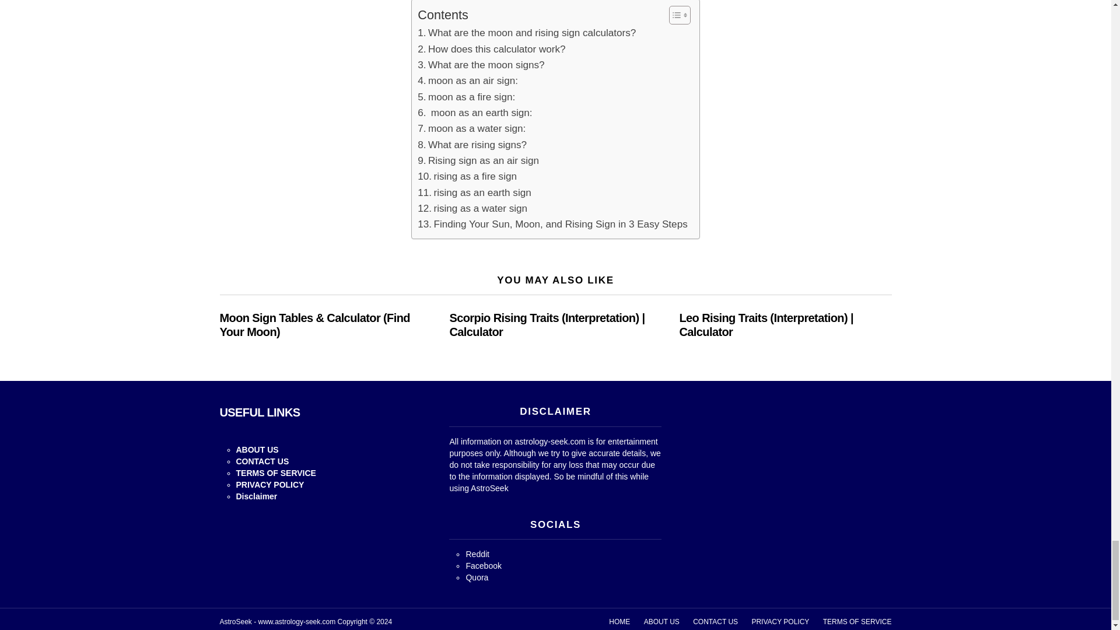 Image resolution: width=1120 pixels, height=630 pixels. What do you see at coordinates (467, 97) in the screenshot?
I see `moon as a fire sign:` at bounding box center [467, 97].